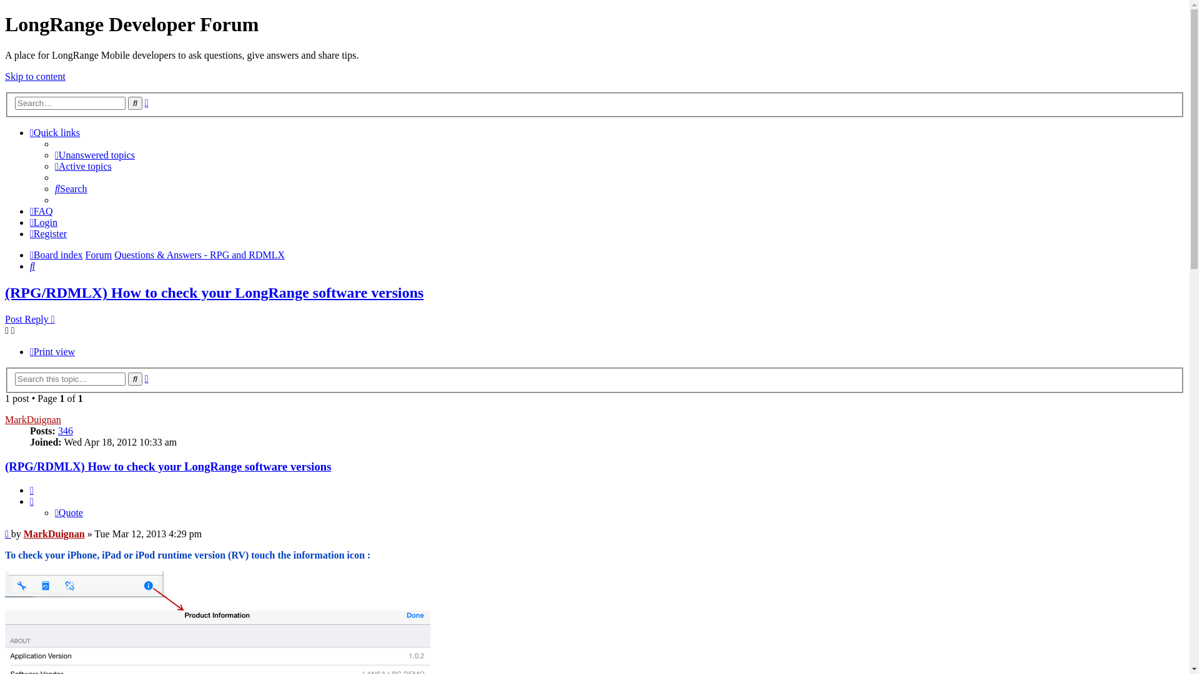 The height and width of the screenshot is (674, 1199). What do you see at coordinates (41, 211) in the screenshot?
I see `FAQ` at bounding box center [41, 211].